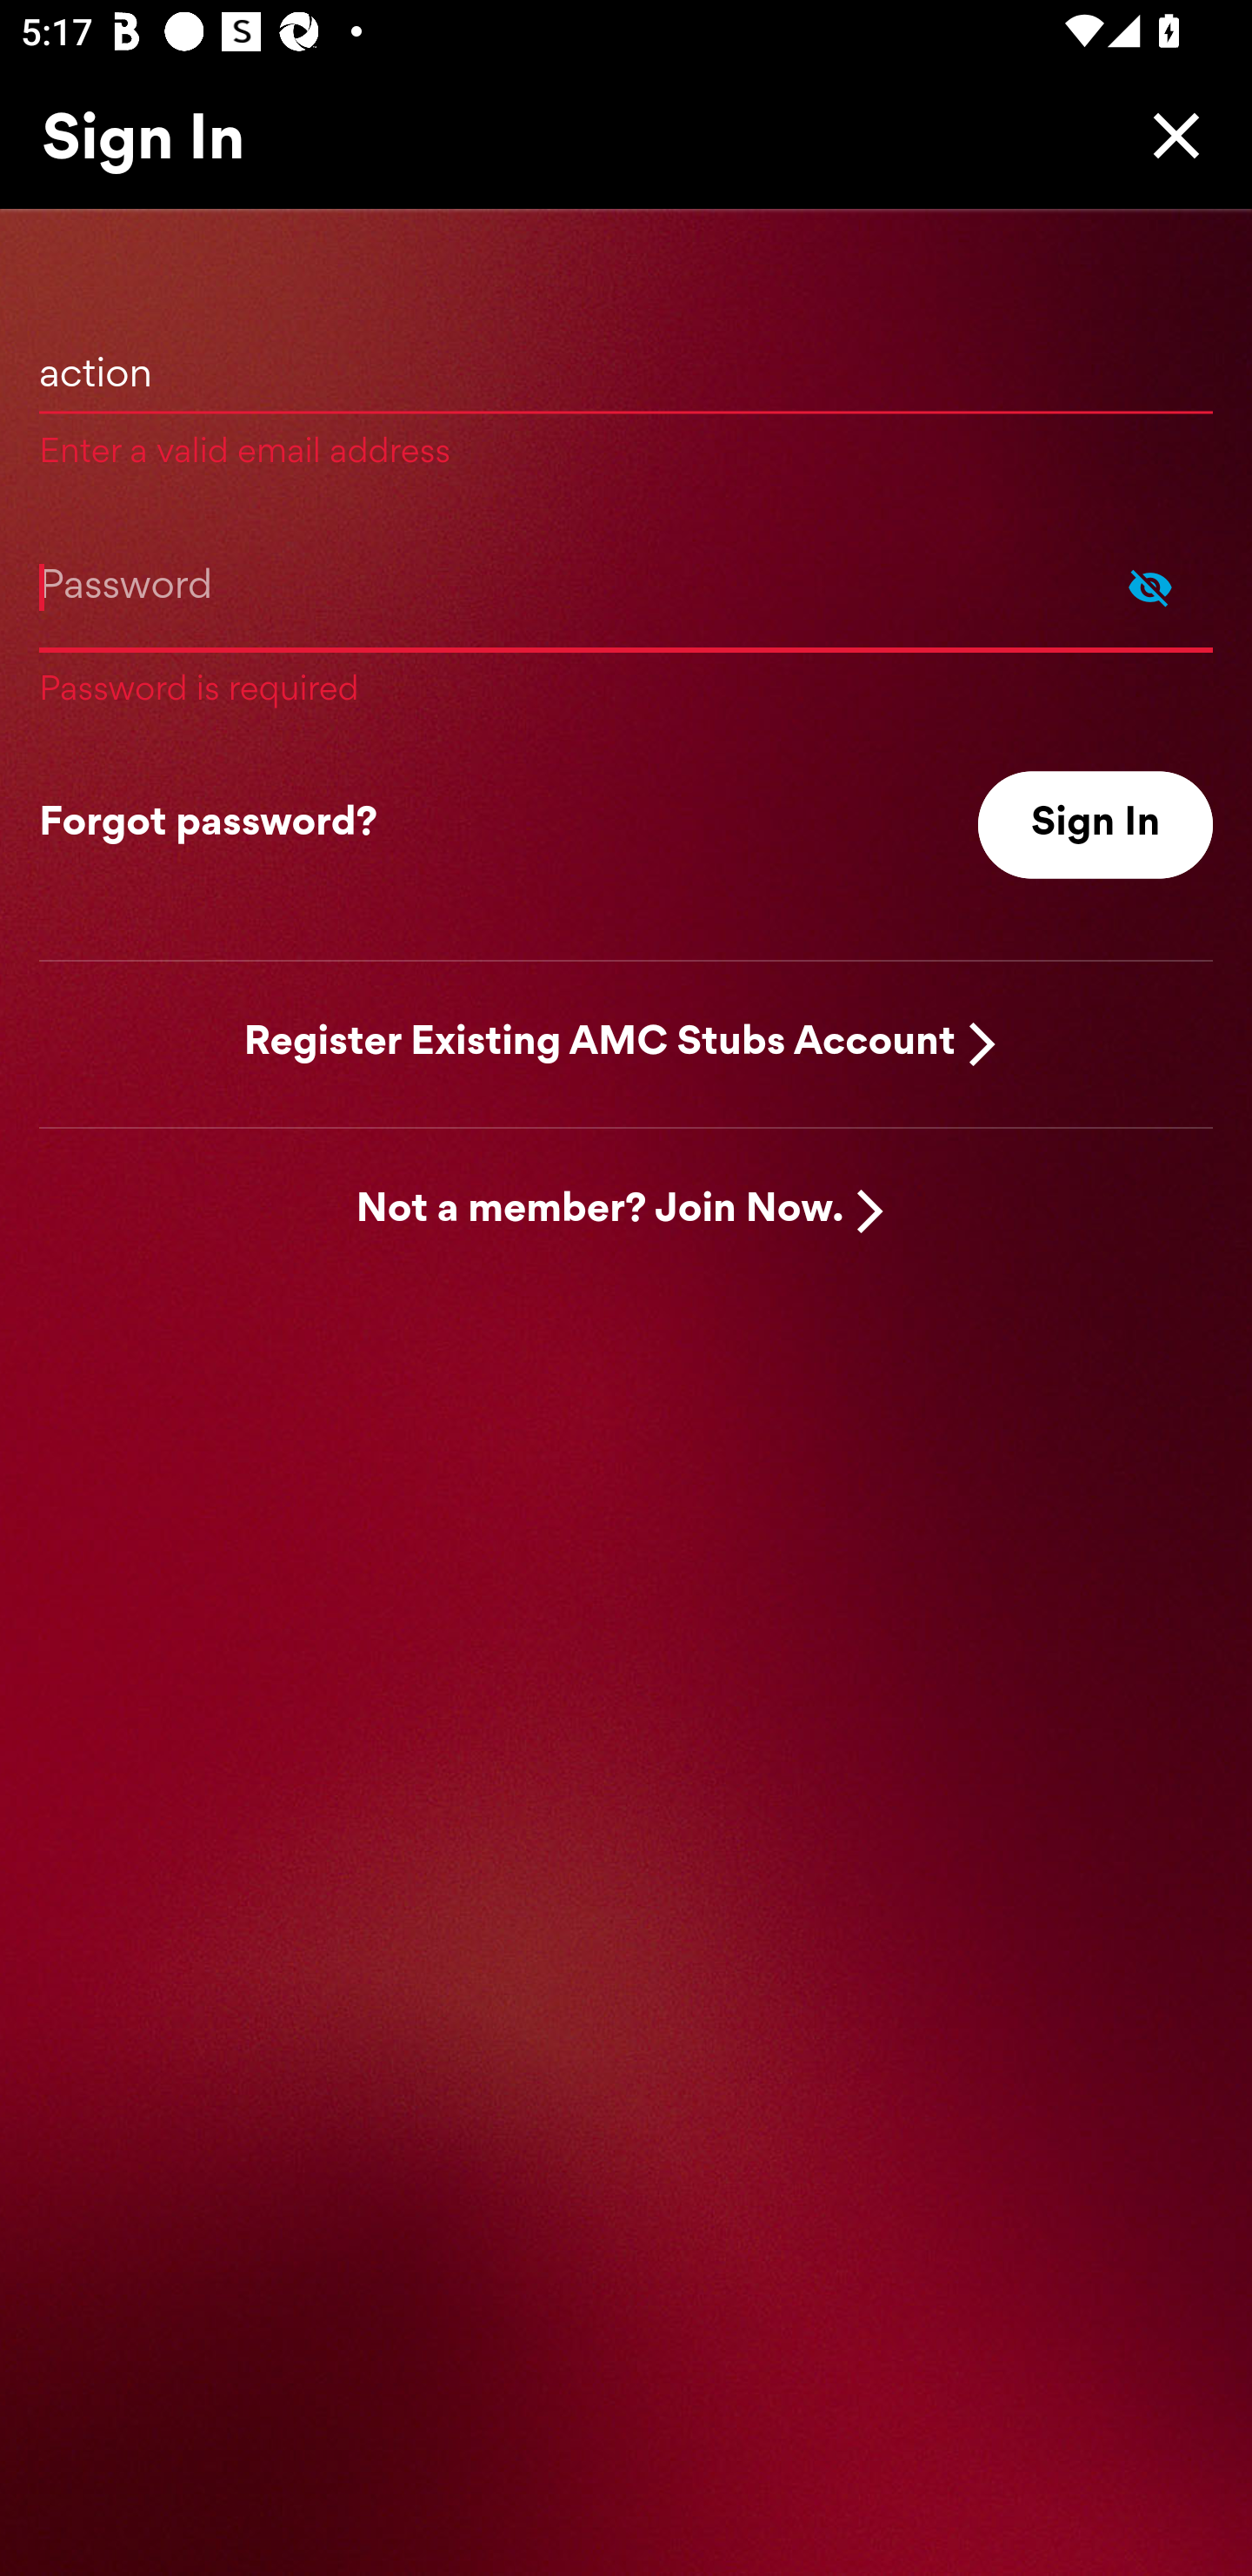 The image size is (1252, 2576). What do you see at coordinates (208, 825) in the screenshot?
I see `Forgot password?` at bounding box center [208, 825].